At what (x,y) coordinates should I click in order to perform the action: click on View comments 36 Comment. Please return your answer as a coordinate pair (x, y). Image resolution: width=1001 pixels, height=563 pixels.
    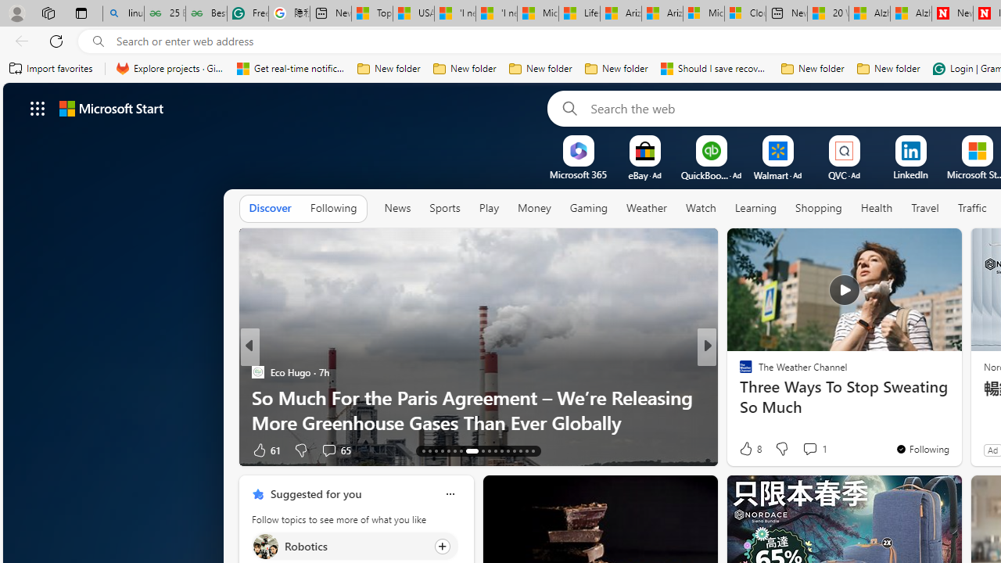
    Looking at the image, I should click on (823, 449).